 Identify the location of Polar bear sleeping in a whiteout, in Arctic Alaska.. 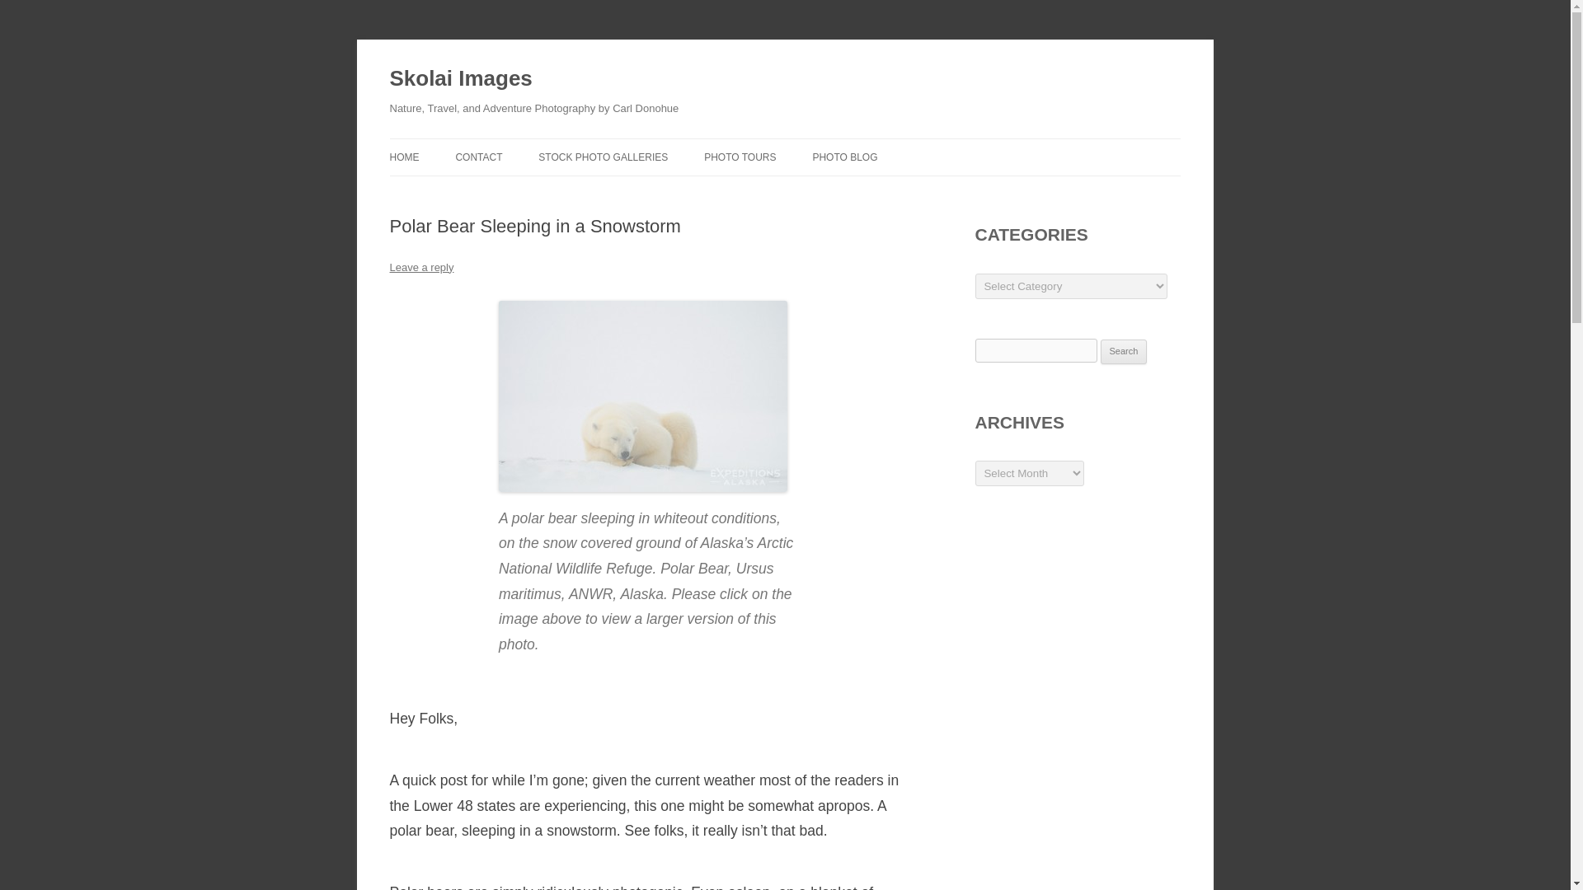
(642, 488).